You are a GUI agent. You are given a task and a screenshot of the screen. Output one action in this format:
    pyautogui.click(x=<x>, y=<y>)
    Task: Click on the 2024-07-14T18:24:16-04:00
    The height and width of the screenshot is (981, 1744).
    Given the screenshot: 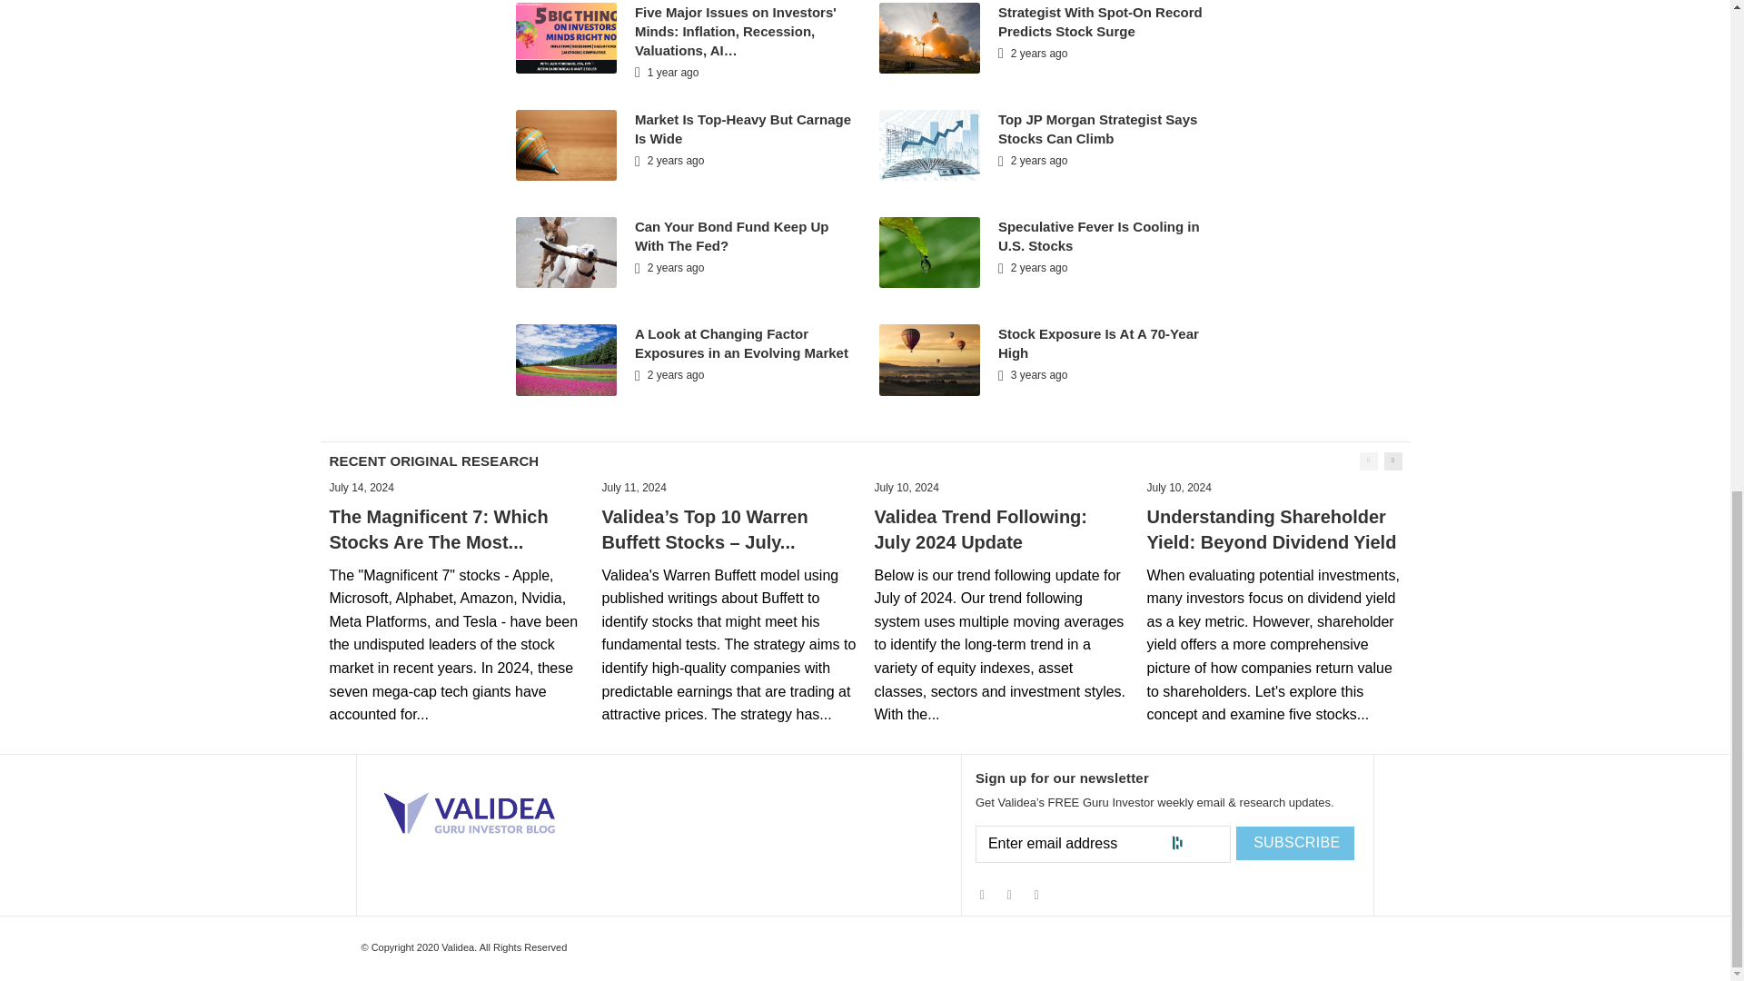 What is the action you would take?
    pyautogui.click(x=362, y=488)
    